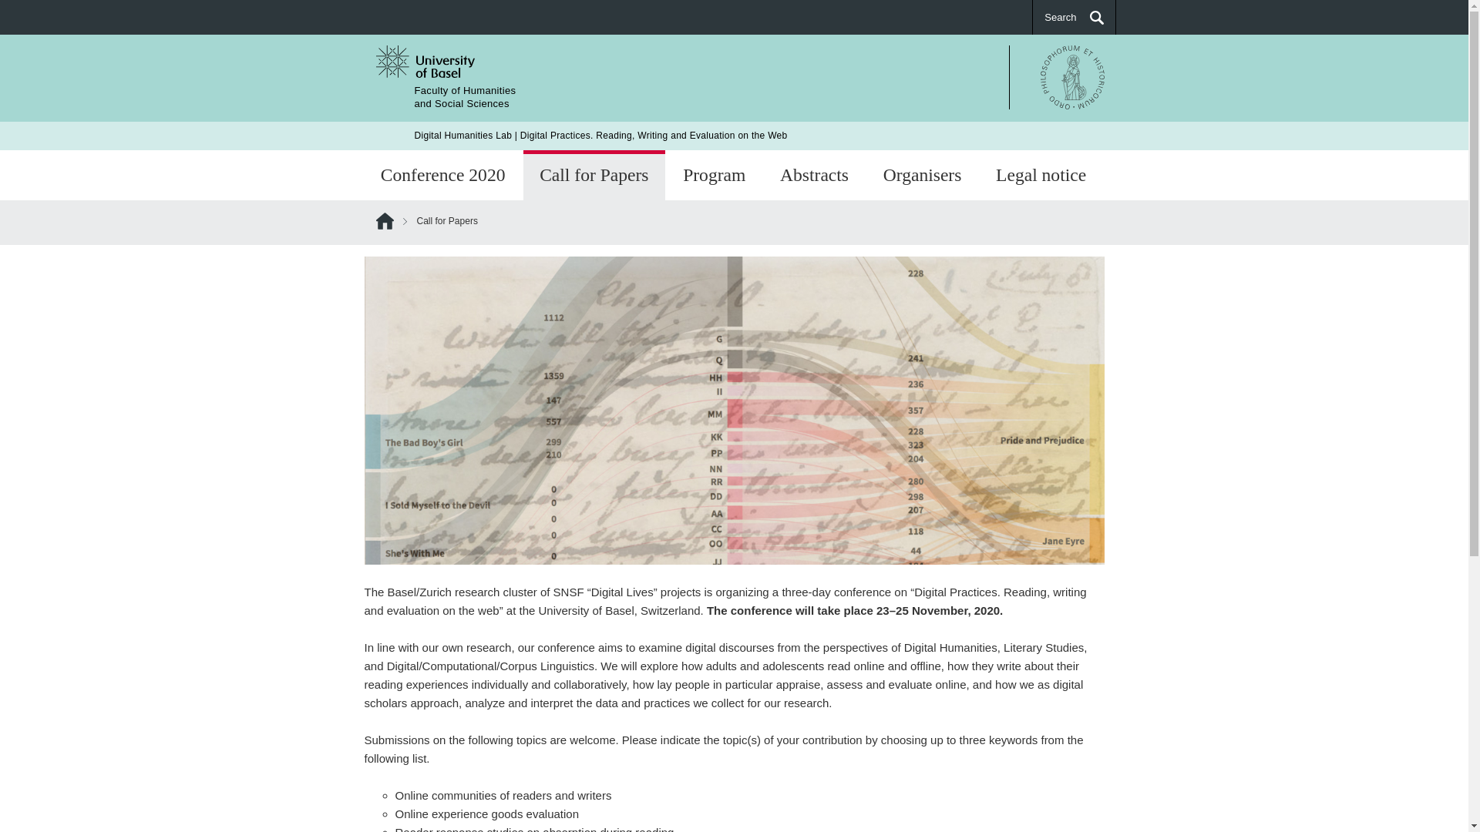 This screenshot has height=832, width=1480. What do you see at coordinates (442, 176) in the screenshot?
I see `Conference 2020` at bounding box center [442, 176].